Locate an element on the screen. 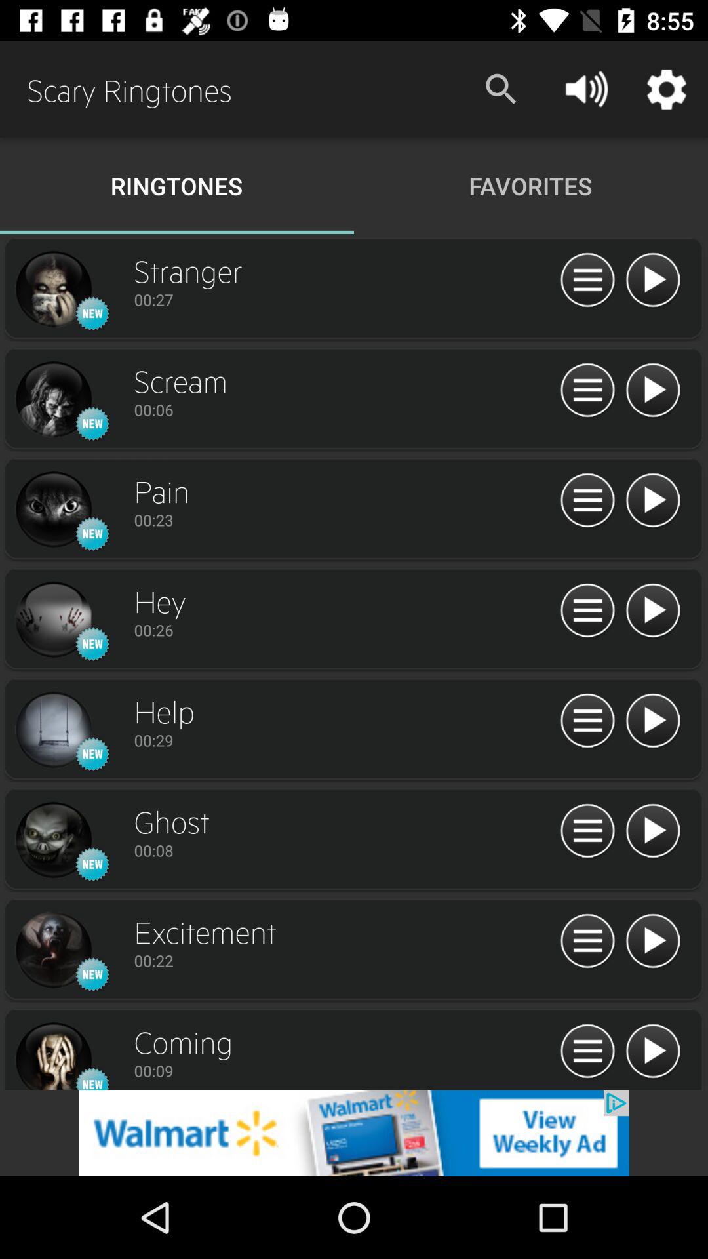 This screenshot has width=708, height=1259. select the play is located at coordinates (653, 501).